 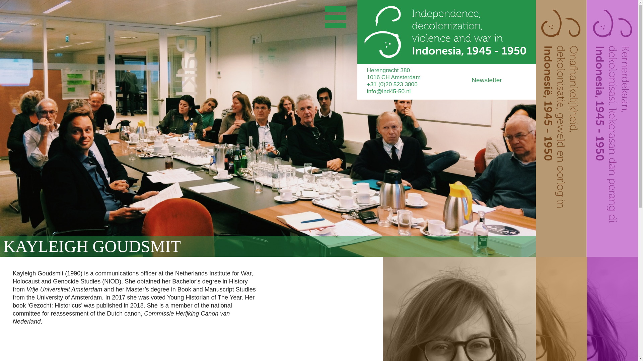 What do you see at coordinates (446, 32) in the screenshot?
I see `Home` at bounding box center [446, 32].